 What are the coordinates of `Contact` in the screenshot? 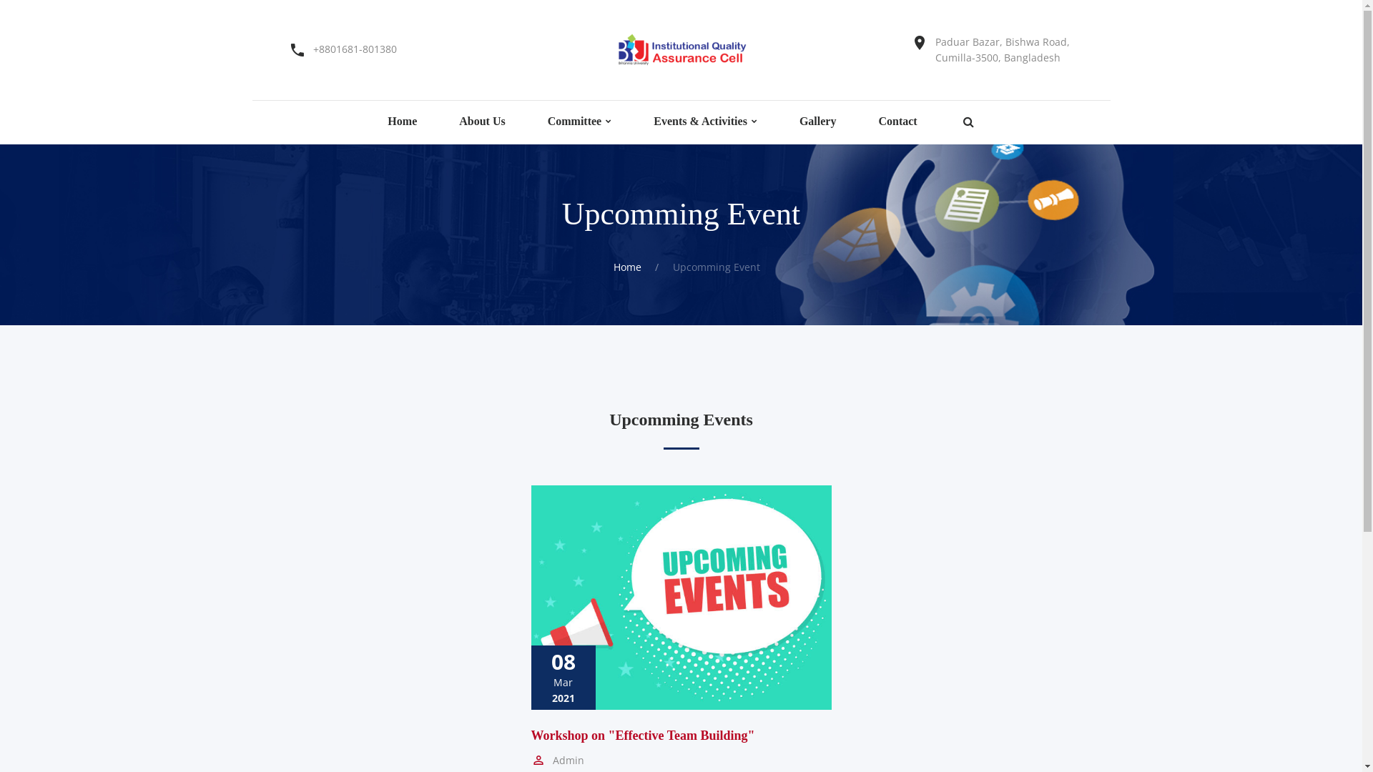 It's located at (897, 122).